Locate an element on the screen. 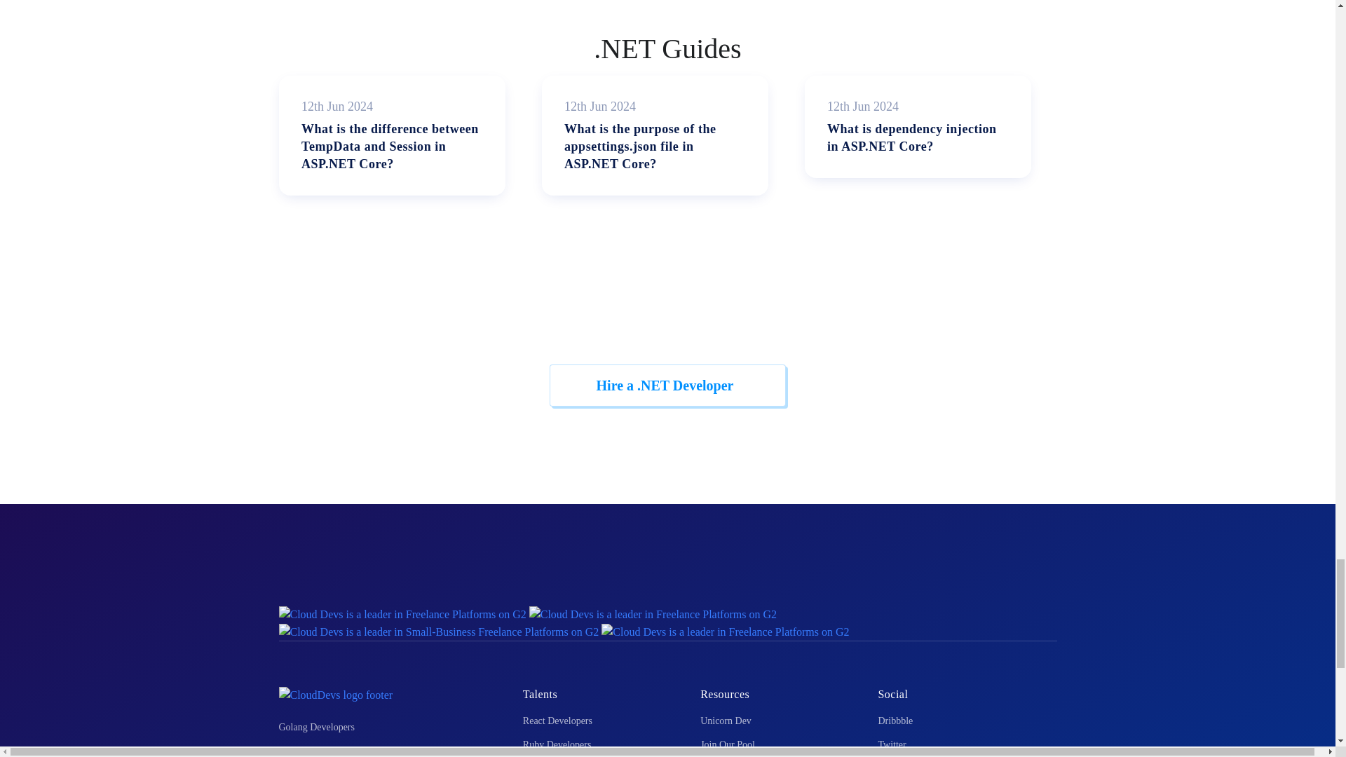  Cloud Devs is a leader in Freelance Platforms on G2 is located at coordinates (652, 613).